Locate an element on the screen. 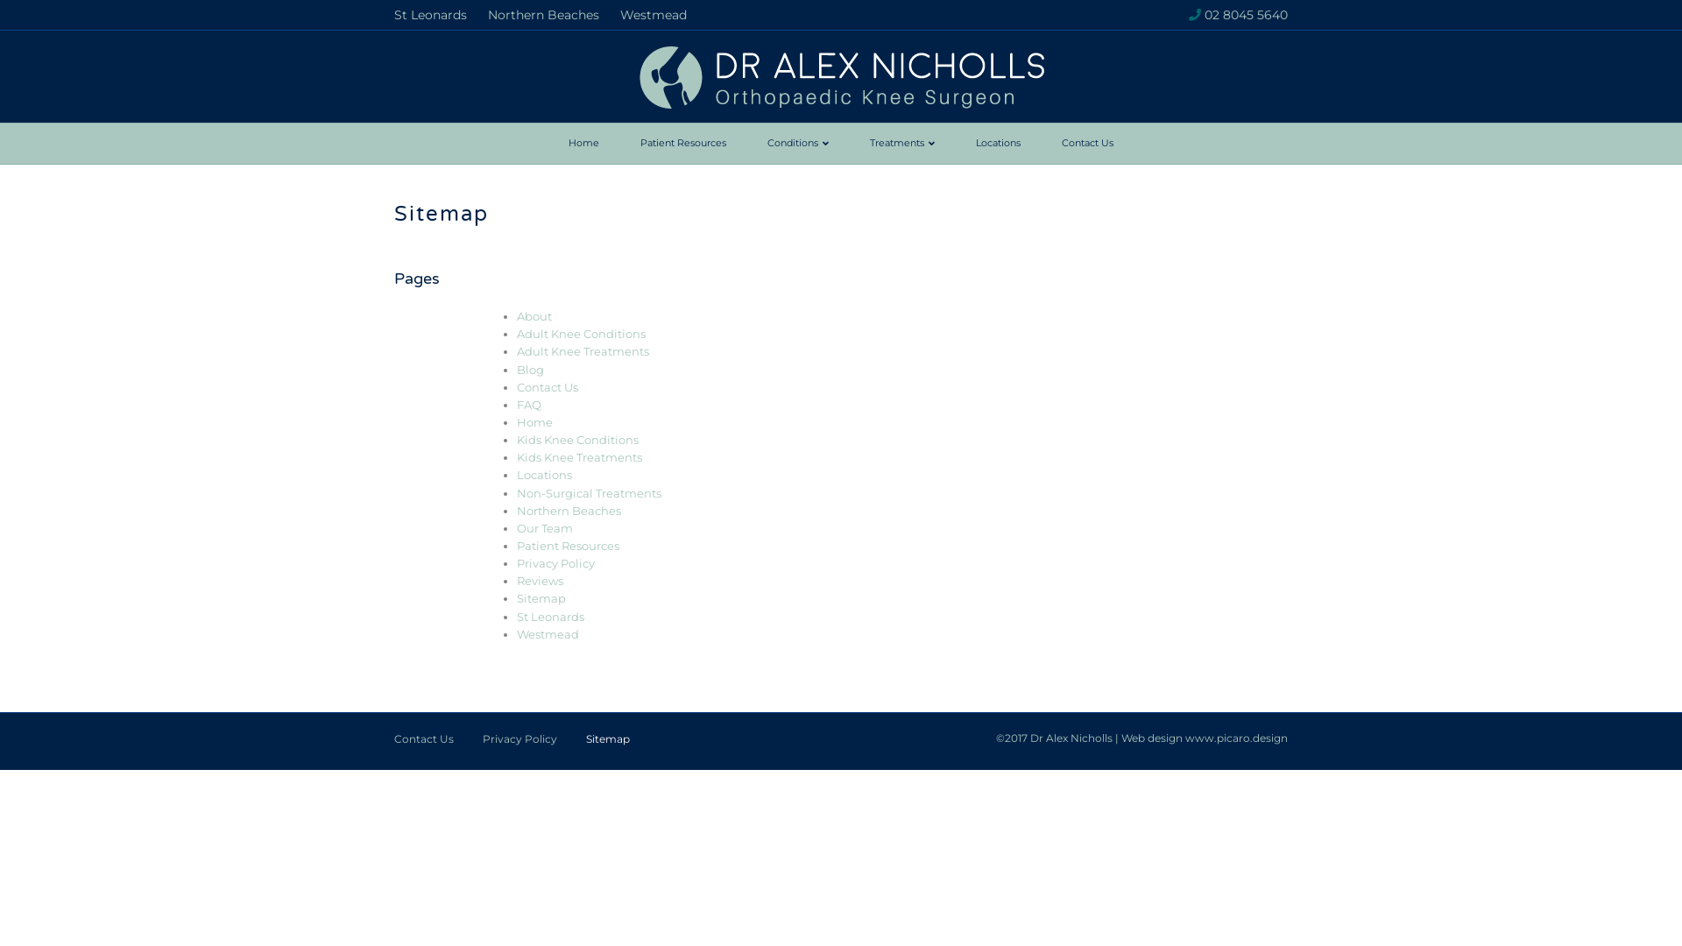 The width and height of the screenshot is (1682, 946). St Leonards is located at coordinates (431, 15).